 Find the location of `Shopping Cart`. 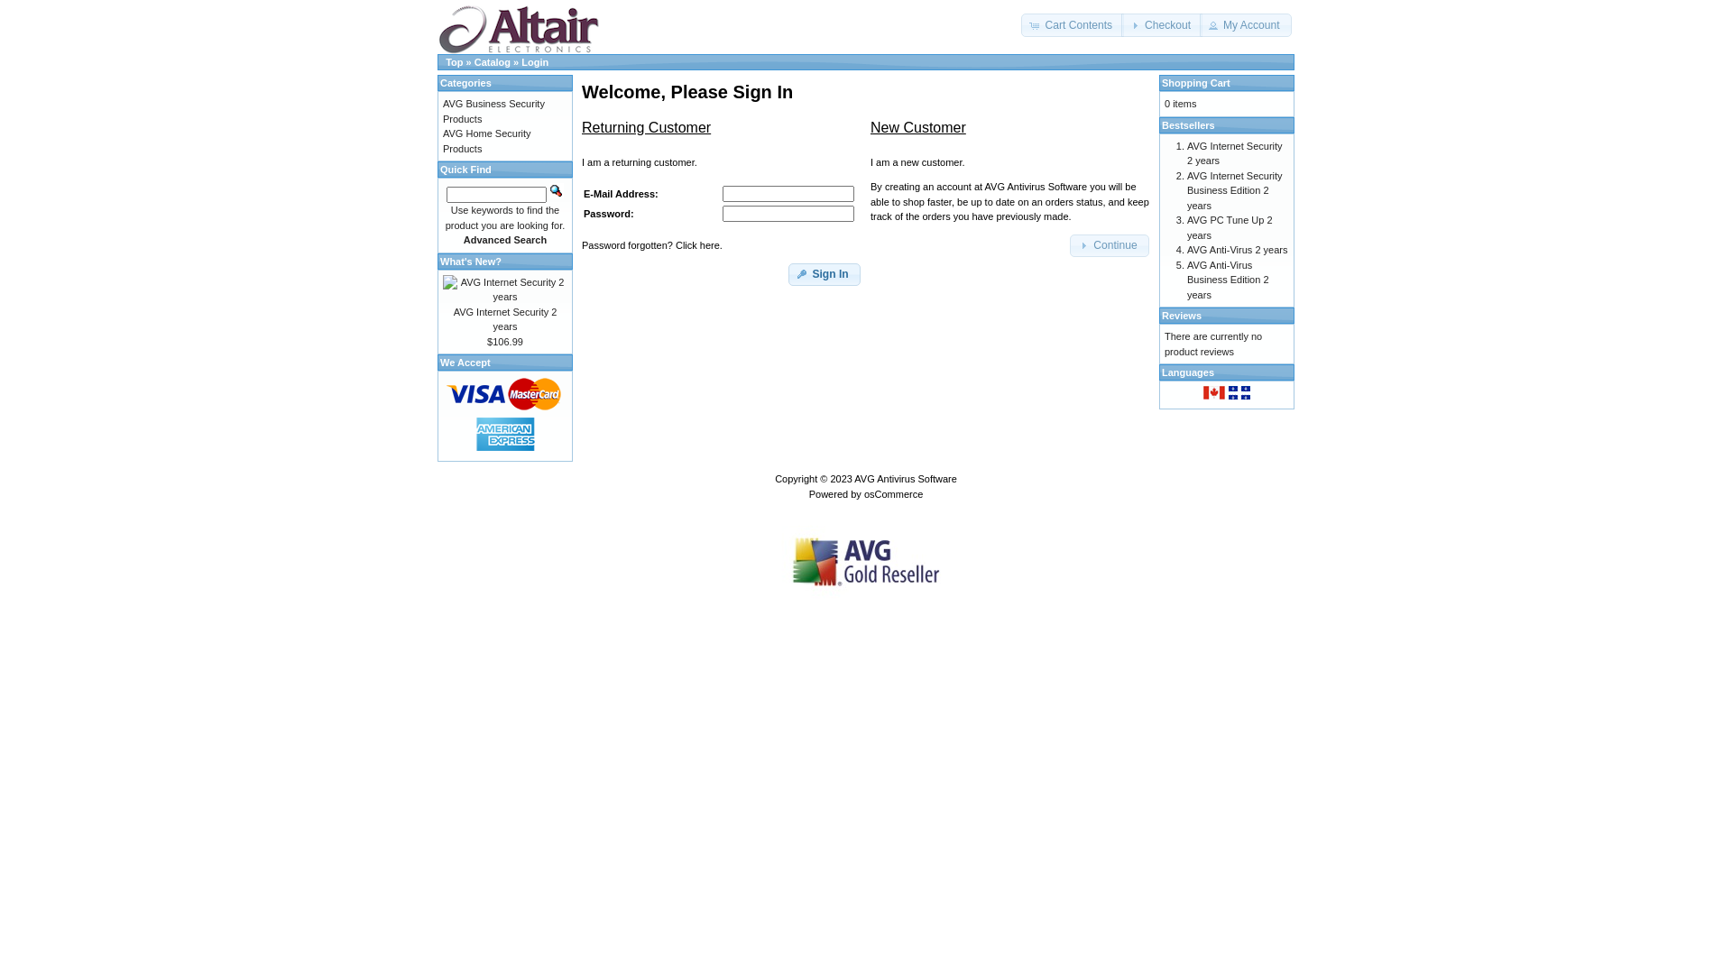

Shopping Cart is located at coordinates (1196, 83).